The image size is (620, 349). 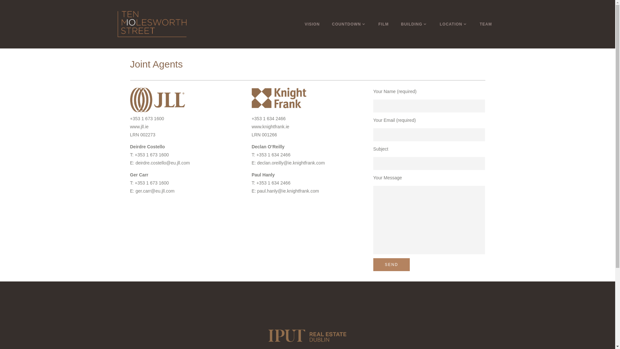 I want to click on LOCATION, so click(x=454, y=24).